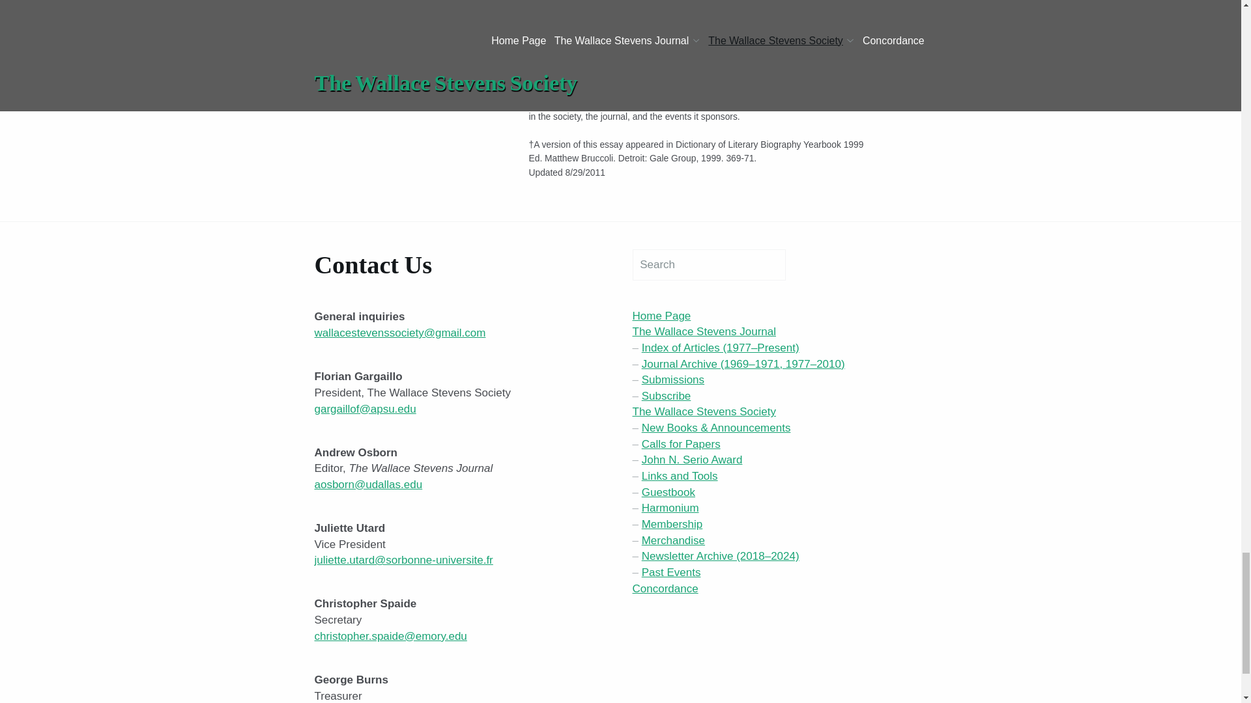 This screenshot has height=703, width=1251. Describe the element at coordinates (680, 444) in the screenshot. I see `Calls for Papers` at that location.